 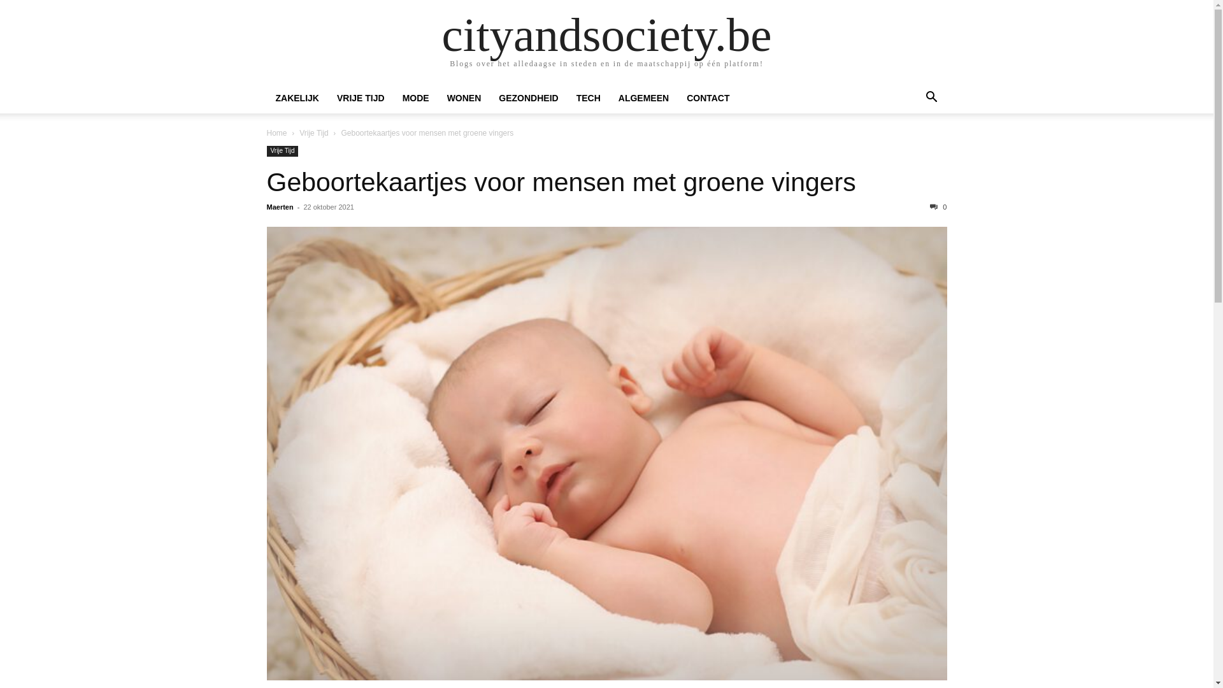 What do you see at coordinates (276, 133) in the screenshot?
I see `Home` at bounding box center [276, 133].